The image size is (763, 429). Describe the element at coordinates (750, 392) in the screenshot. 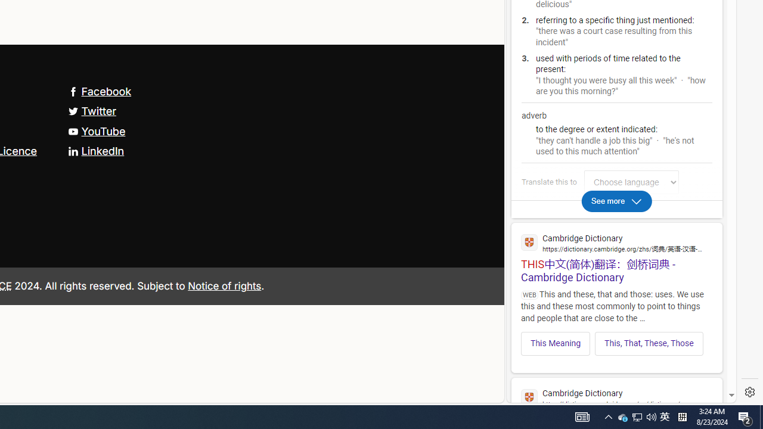

I see `Settings` at that location.